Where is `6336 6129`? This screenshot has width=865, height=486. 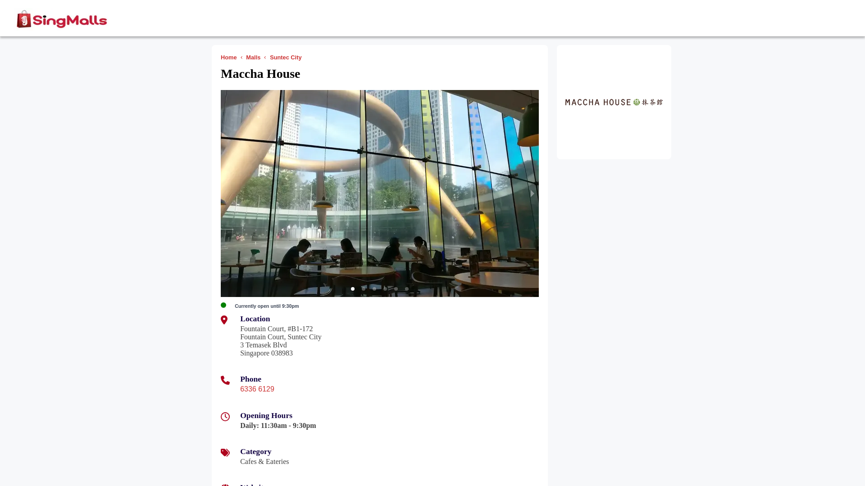
6336 6129 is located at coordinates (257, 389).